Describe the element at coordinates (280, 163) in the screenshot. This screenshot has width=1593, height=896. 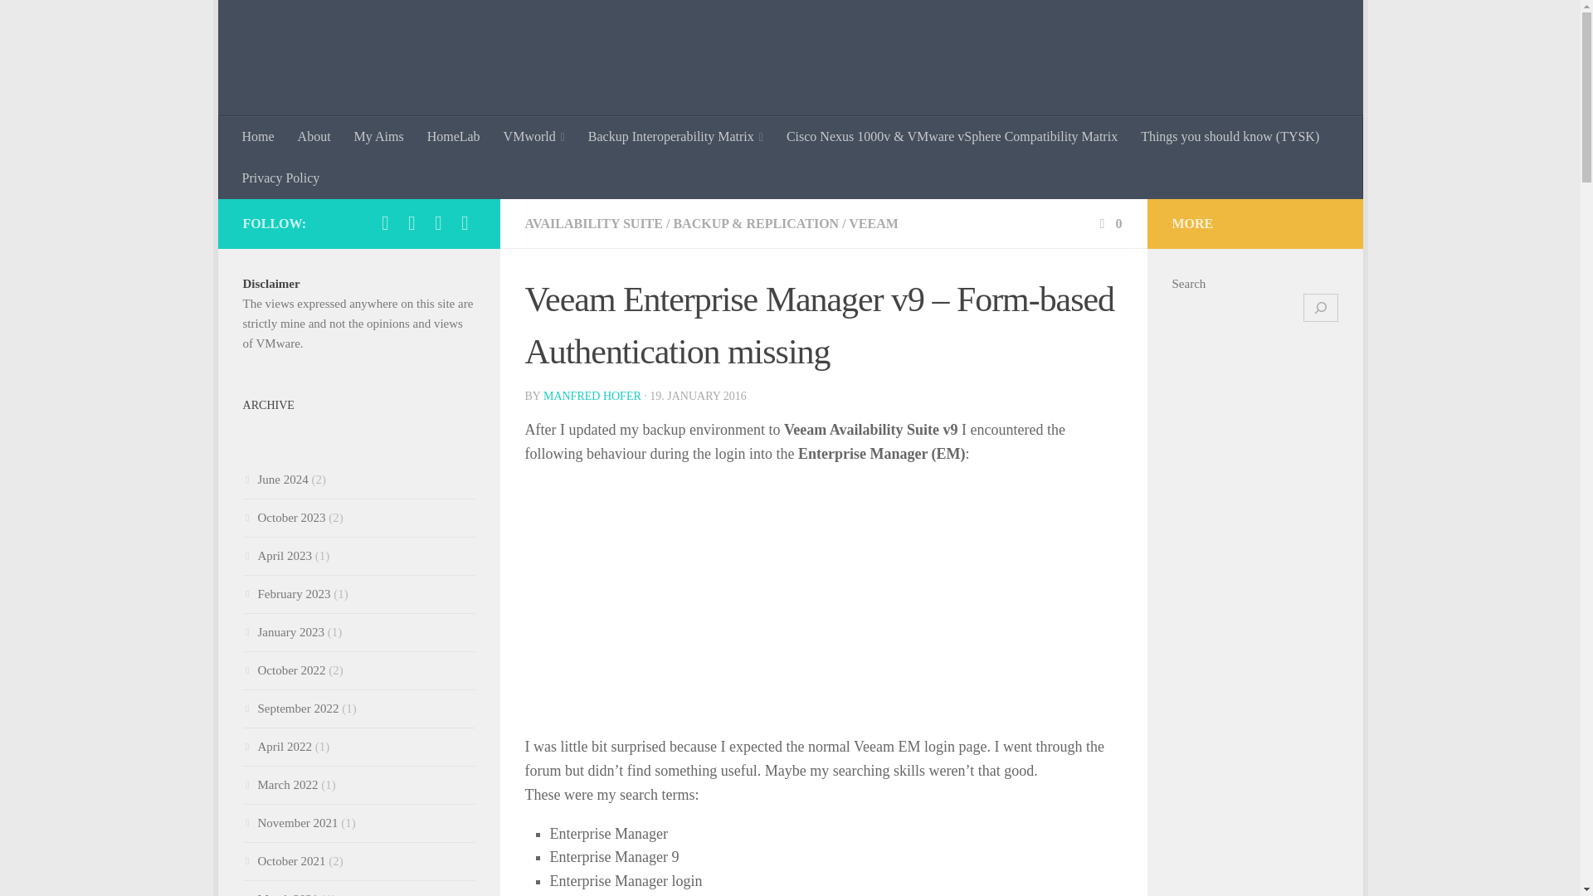
I see `Privacy Policy` at that location.